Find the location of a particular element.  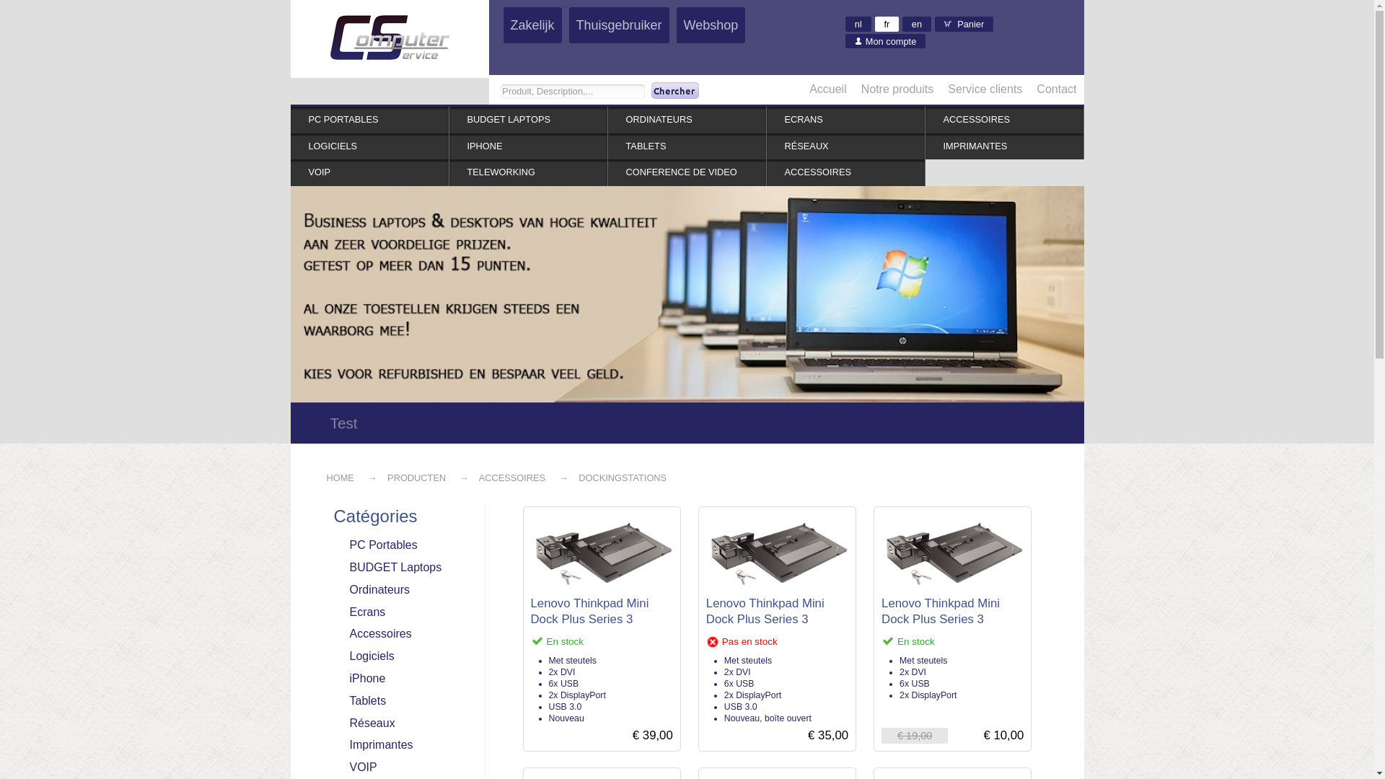

Ecrans is located at coordinates (401, 613).